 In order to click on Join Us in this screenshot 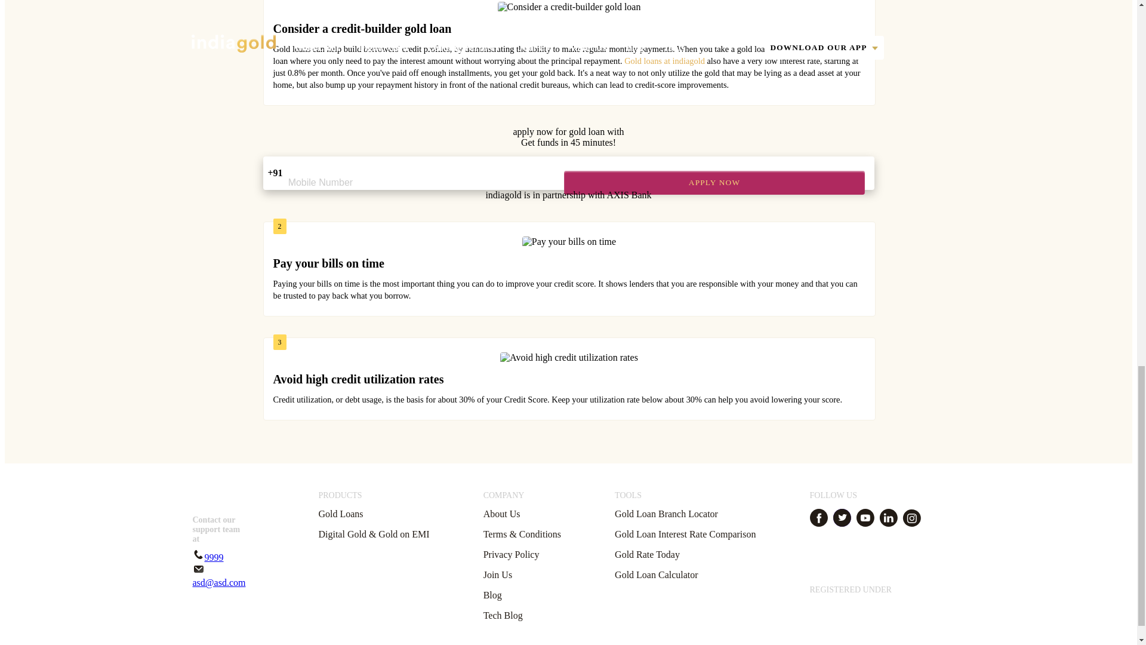, I will do `click(498, 575)`.